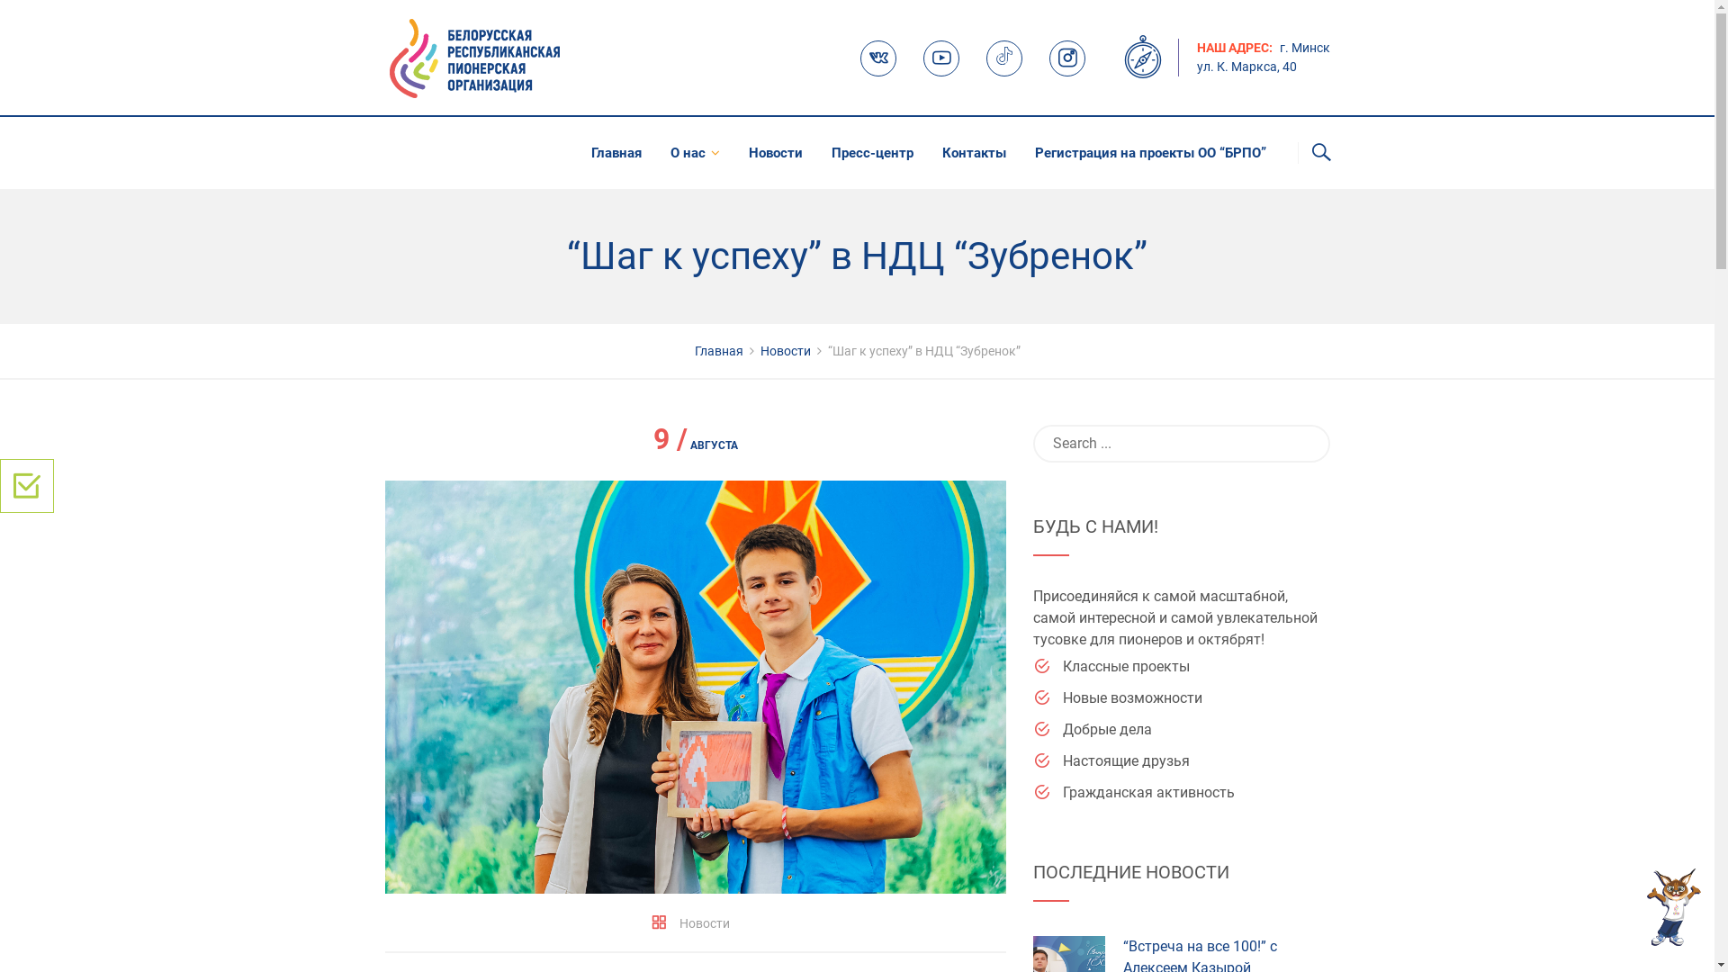  I want to click on Search, so click(41, 18).